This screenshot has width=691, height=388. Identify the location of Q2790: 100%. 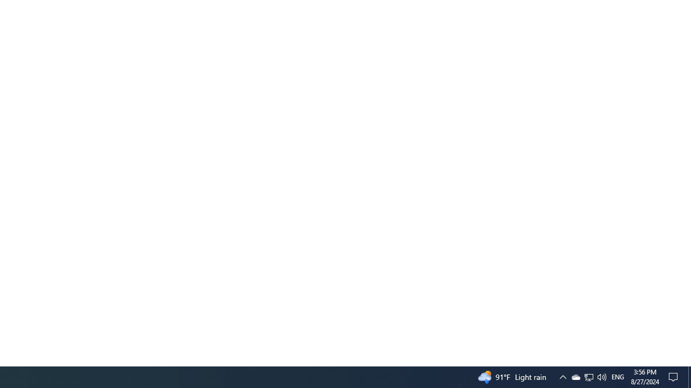
(601, 377).